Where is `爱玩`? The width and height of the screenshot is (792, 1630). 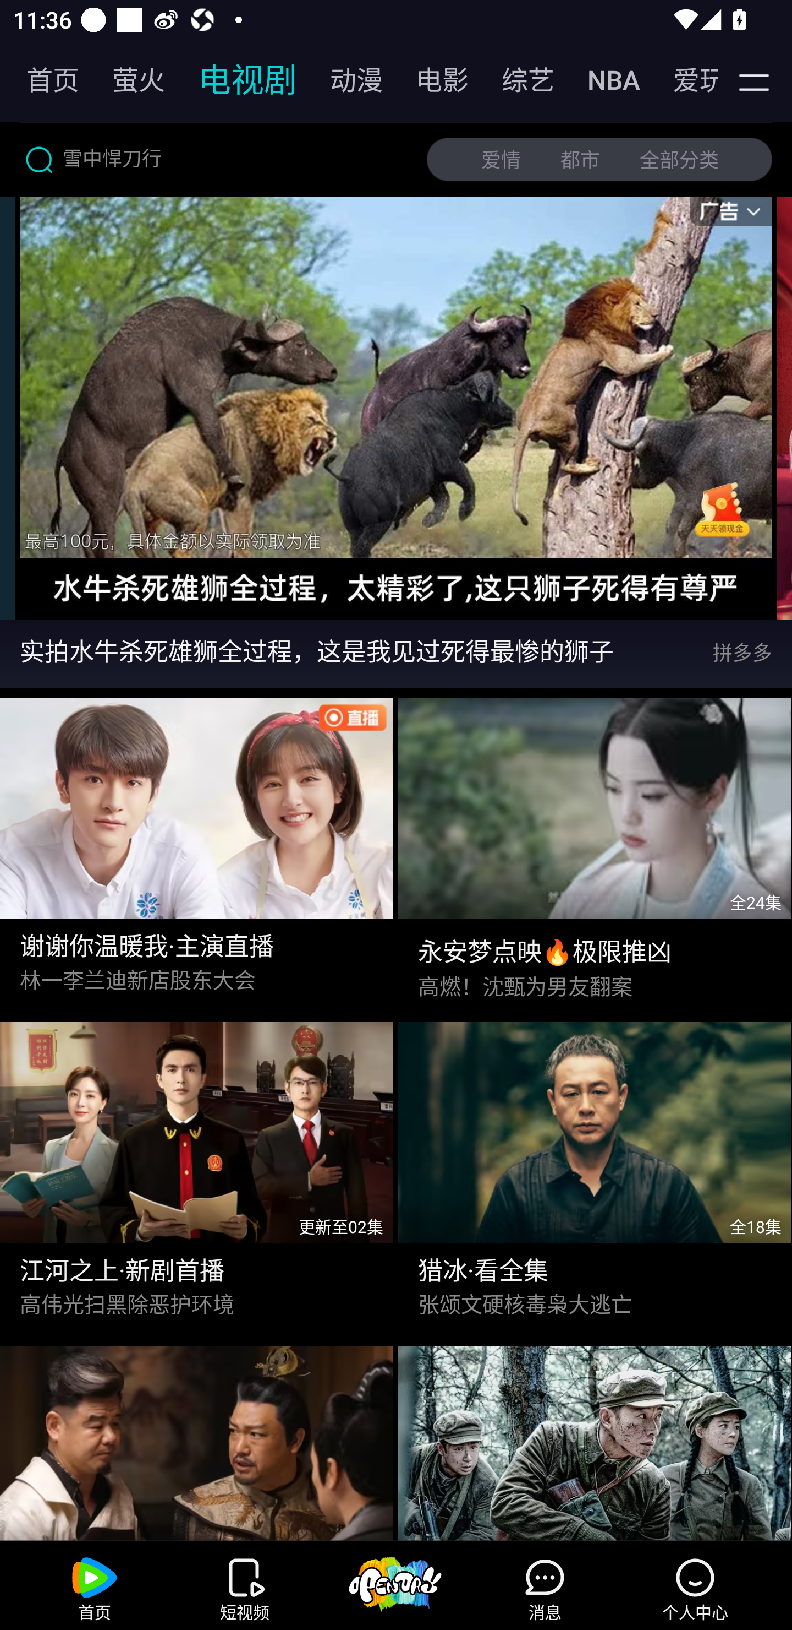
爱玩 is located at coordinates (682, 80).